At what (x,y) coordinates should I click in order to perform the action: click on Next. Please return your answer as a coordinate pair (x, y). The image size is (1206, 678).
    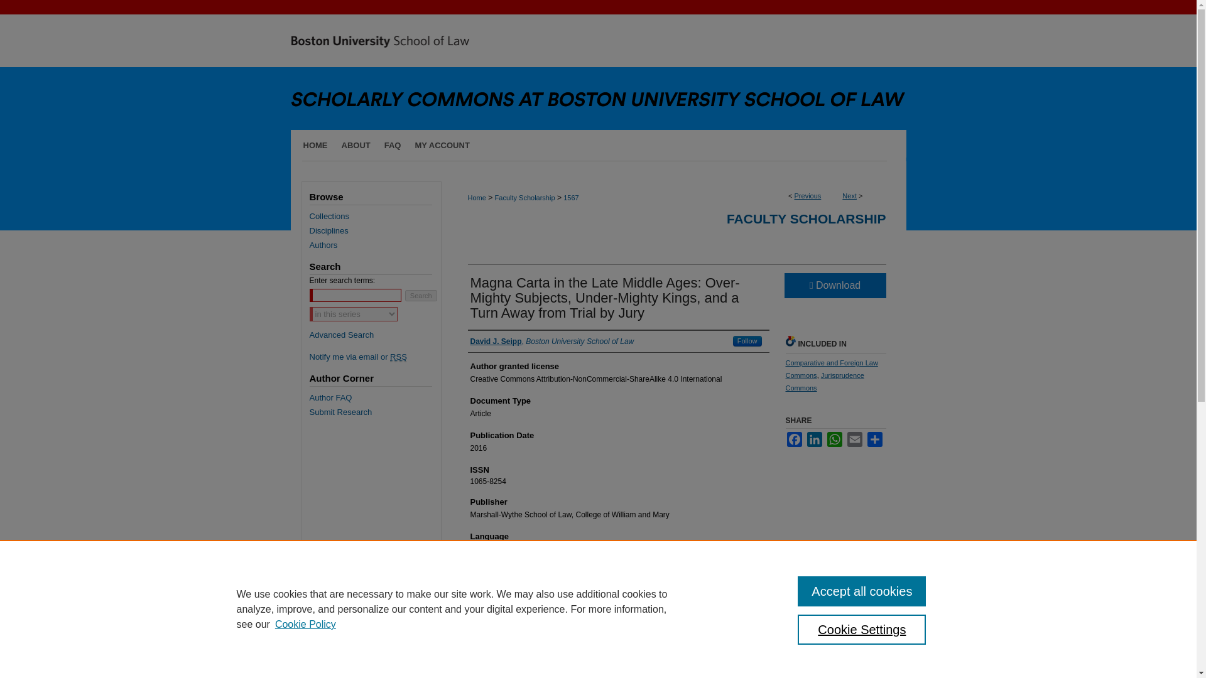
    Looking at the image, I should click on (849, 195).